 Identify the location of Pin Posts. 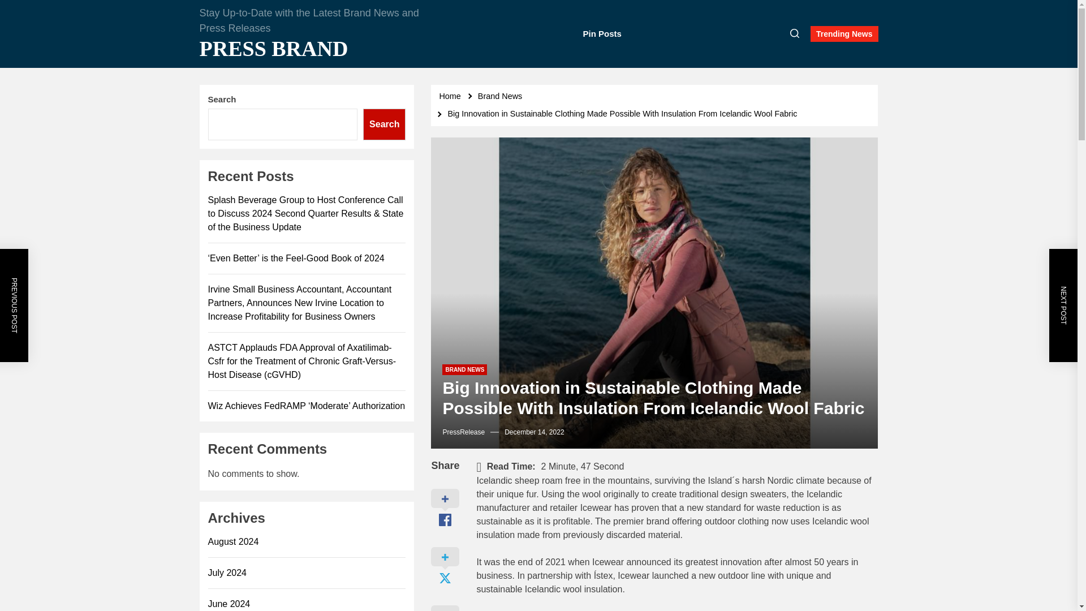
(602, 34).